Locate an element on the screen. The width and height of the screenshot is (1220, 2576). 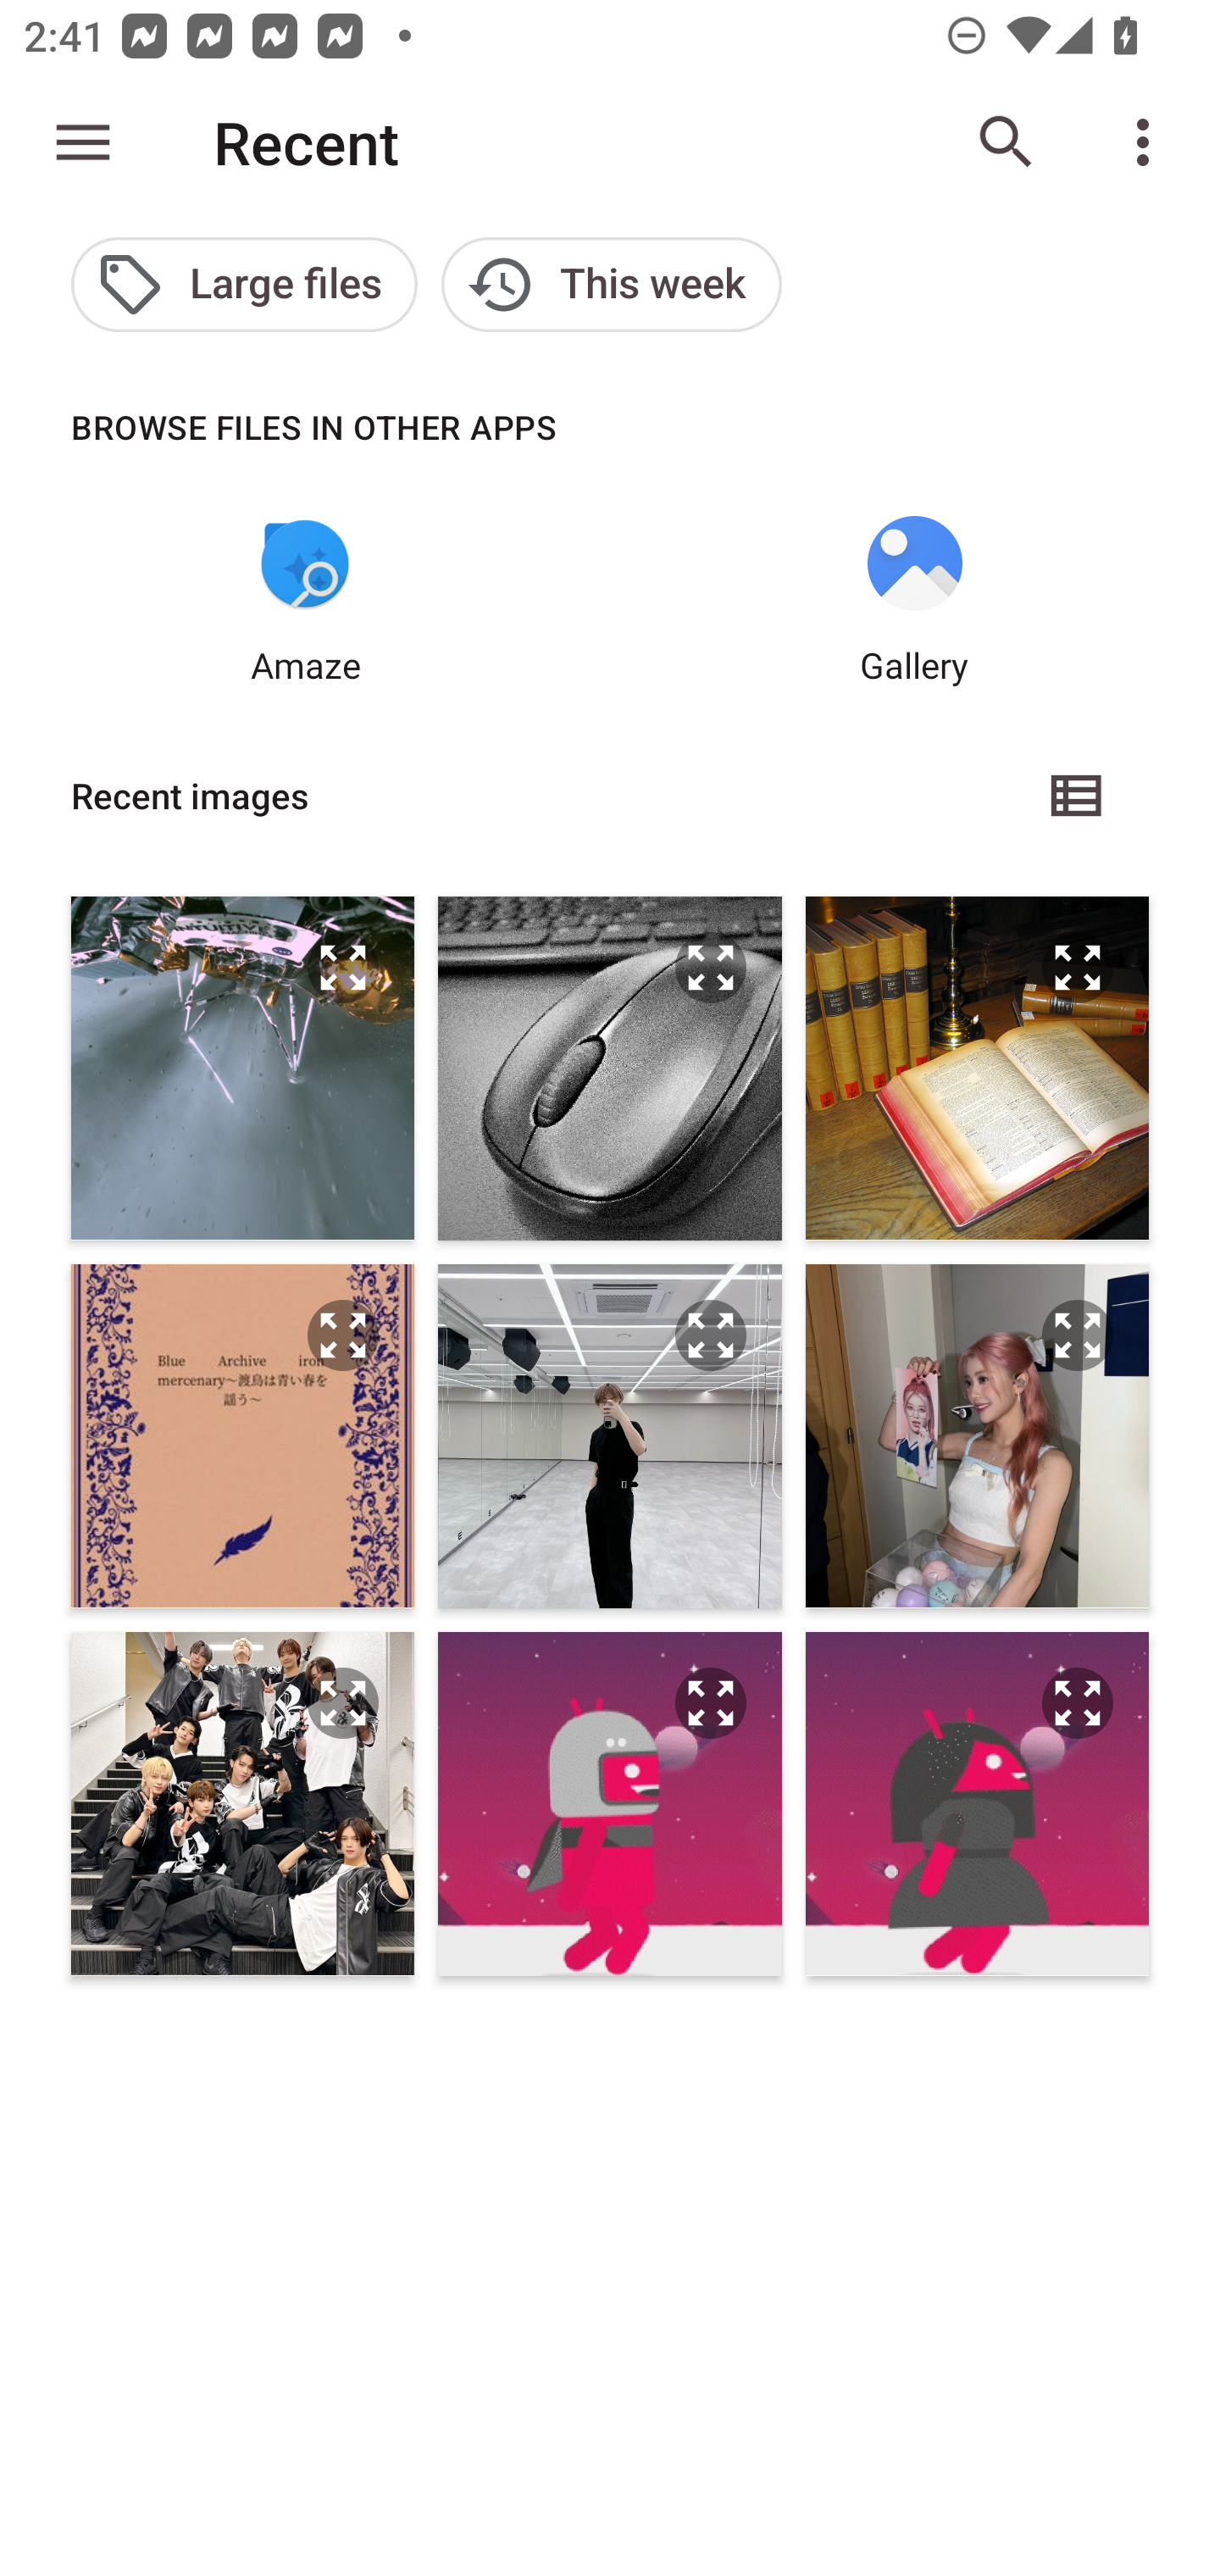
This week is located at coordinates (612, 285).